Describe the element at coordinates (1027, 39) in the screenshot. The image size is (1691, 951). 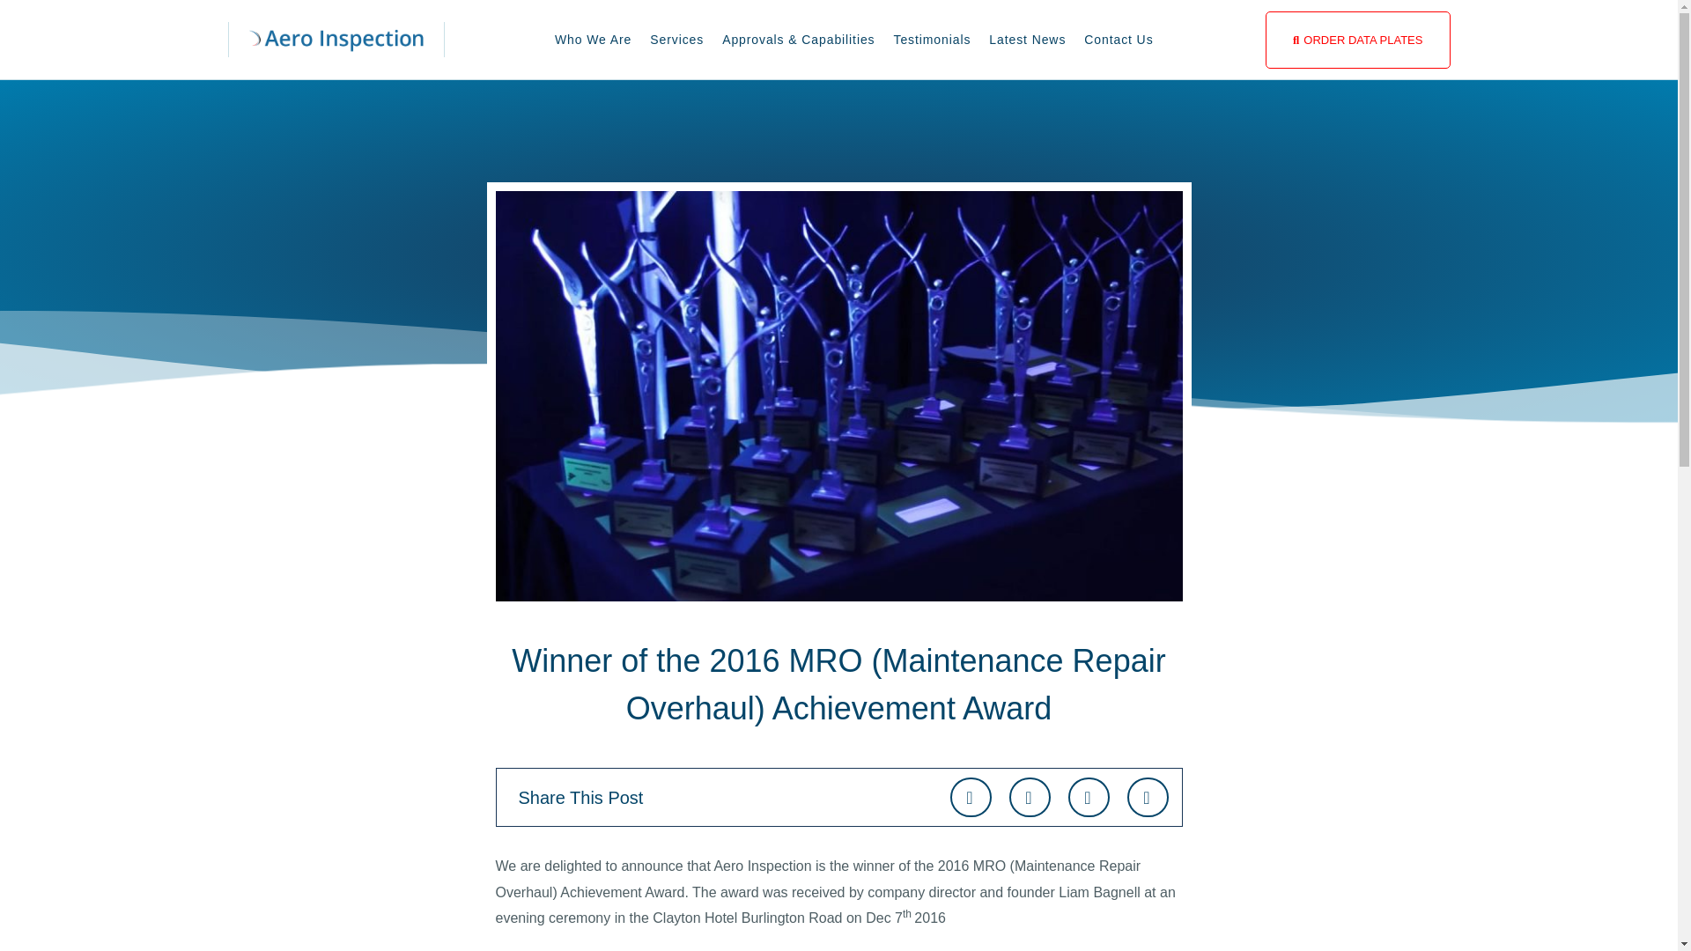
I see `Latest News` at that location.